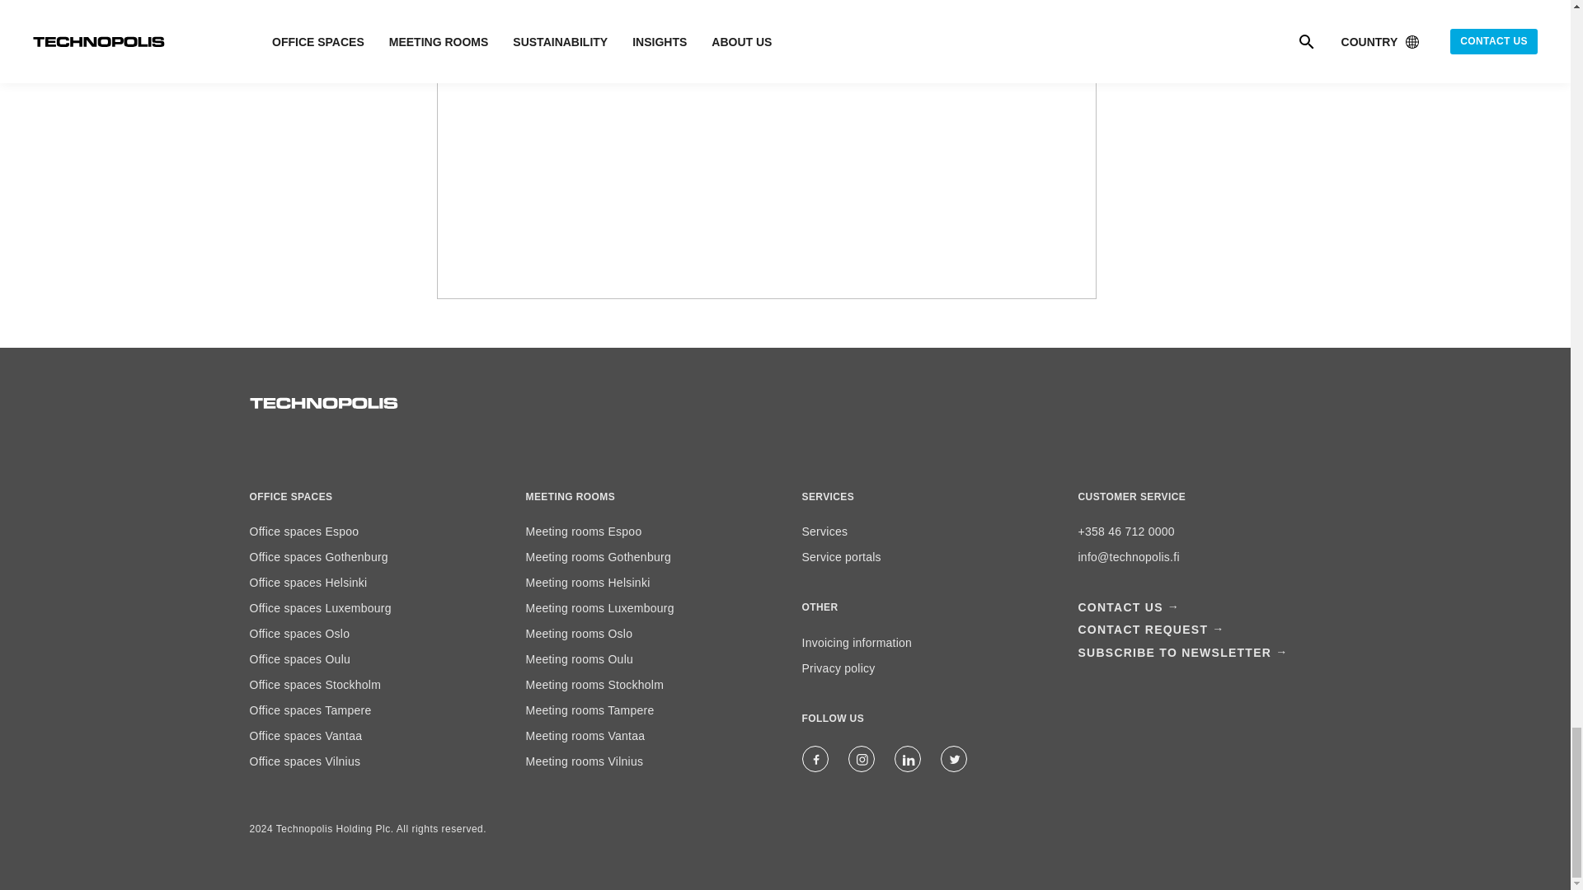 Image resolution: width=1583 pixels, height=890 pixels. I want to click on Office spaces Oslo, so click(298, 633).